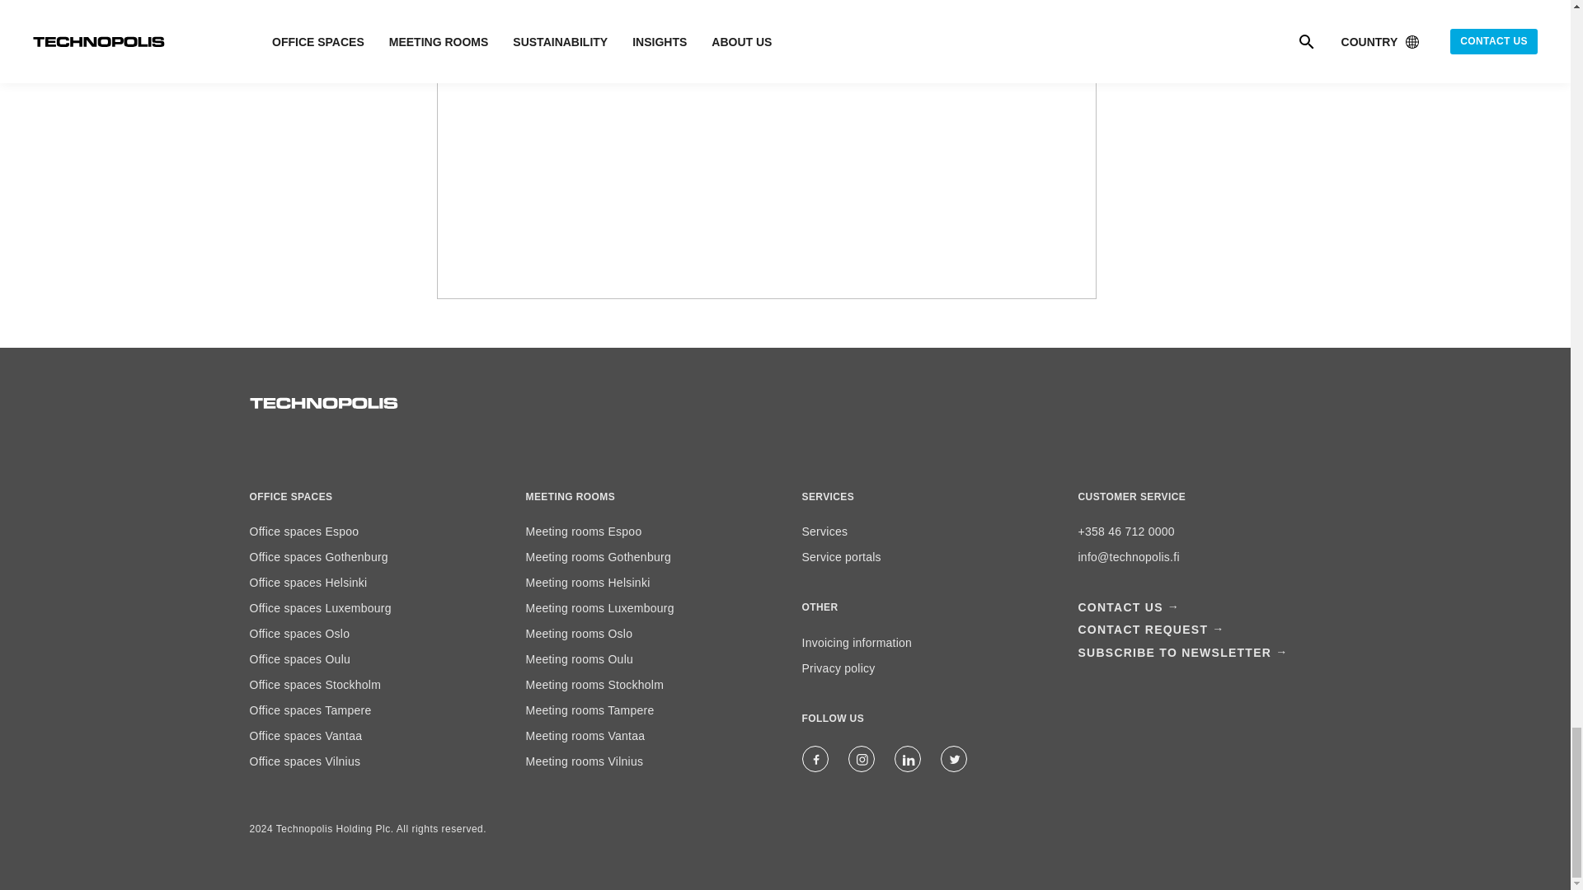 Image resolution: width=1583 pixels, height=890 pixels. I want to click on Office spaces Oslo, so click(298, 633).